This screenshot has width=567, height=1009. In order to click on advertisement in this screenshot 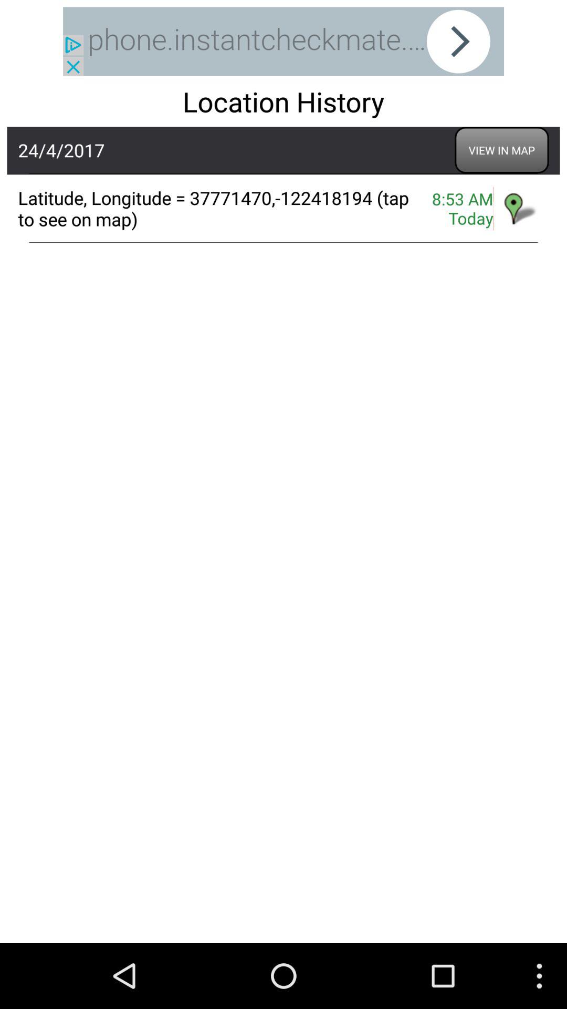, I will do `click(283, 41)`.